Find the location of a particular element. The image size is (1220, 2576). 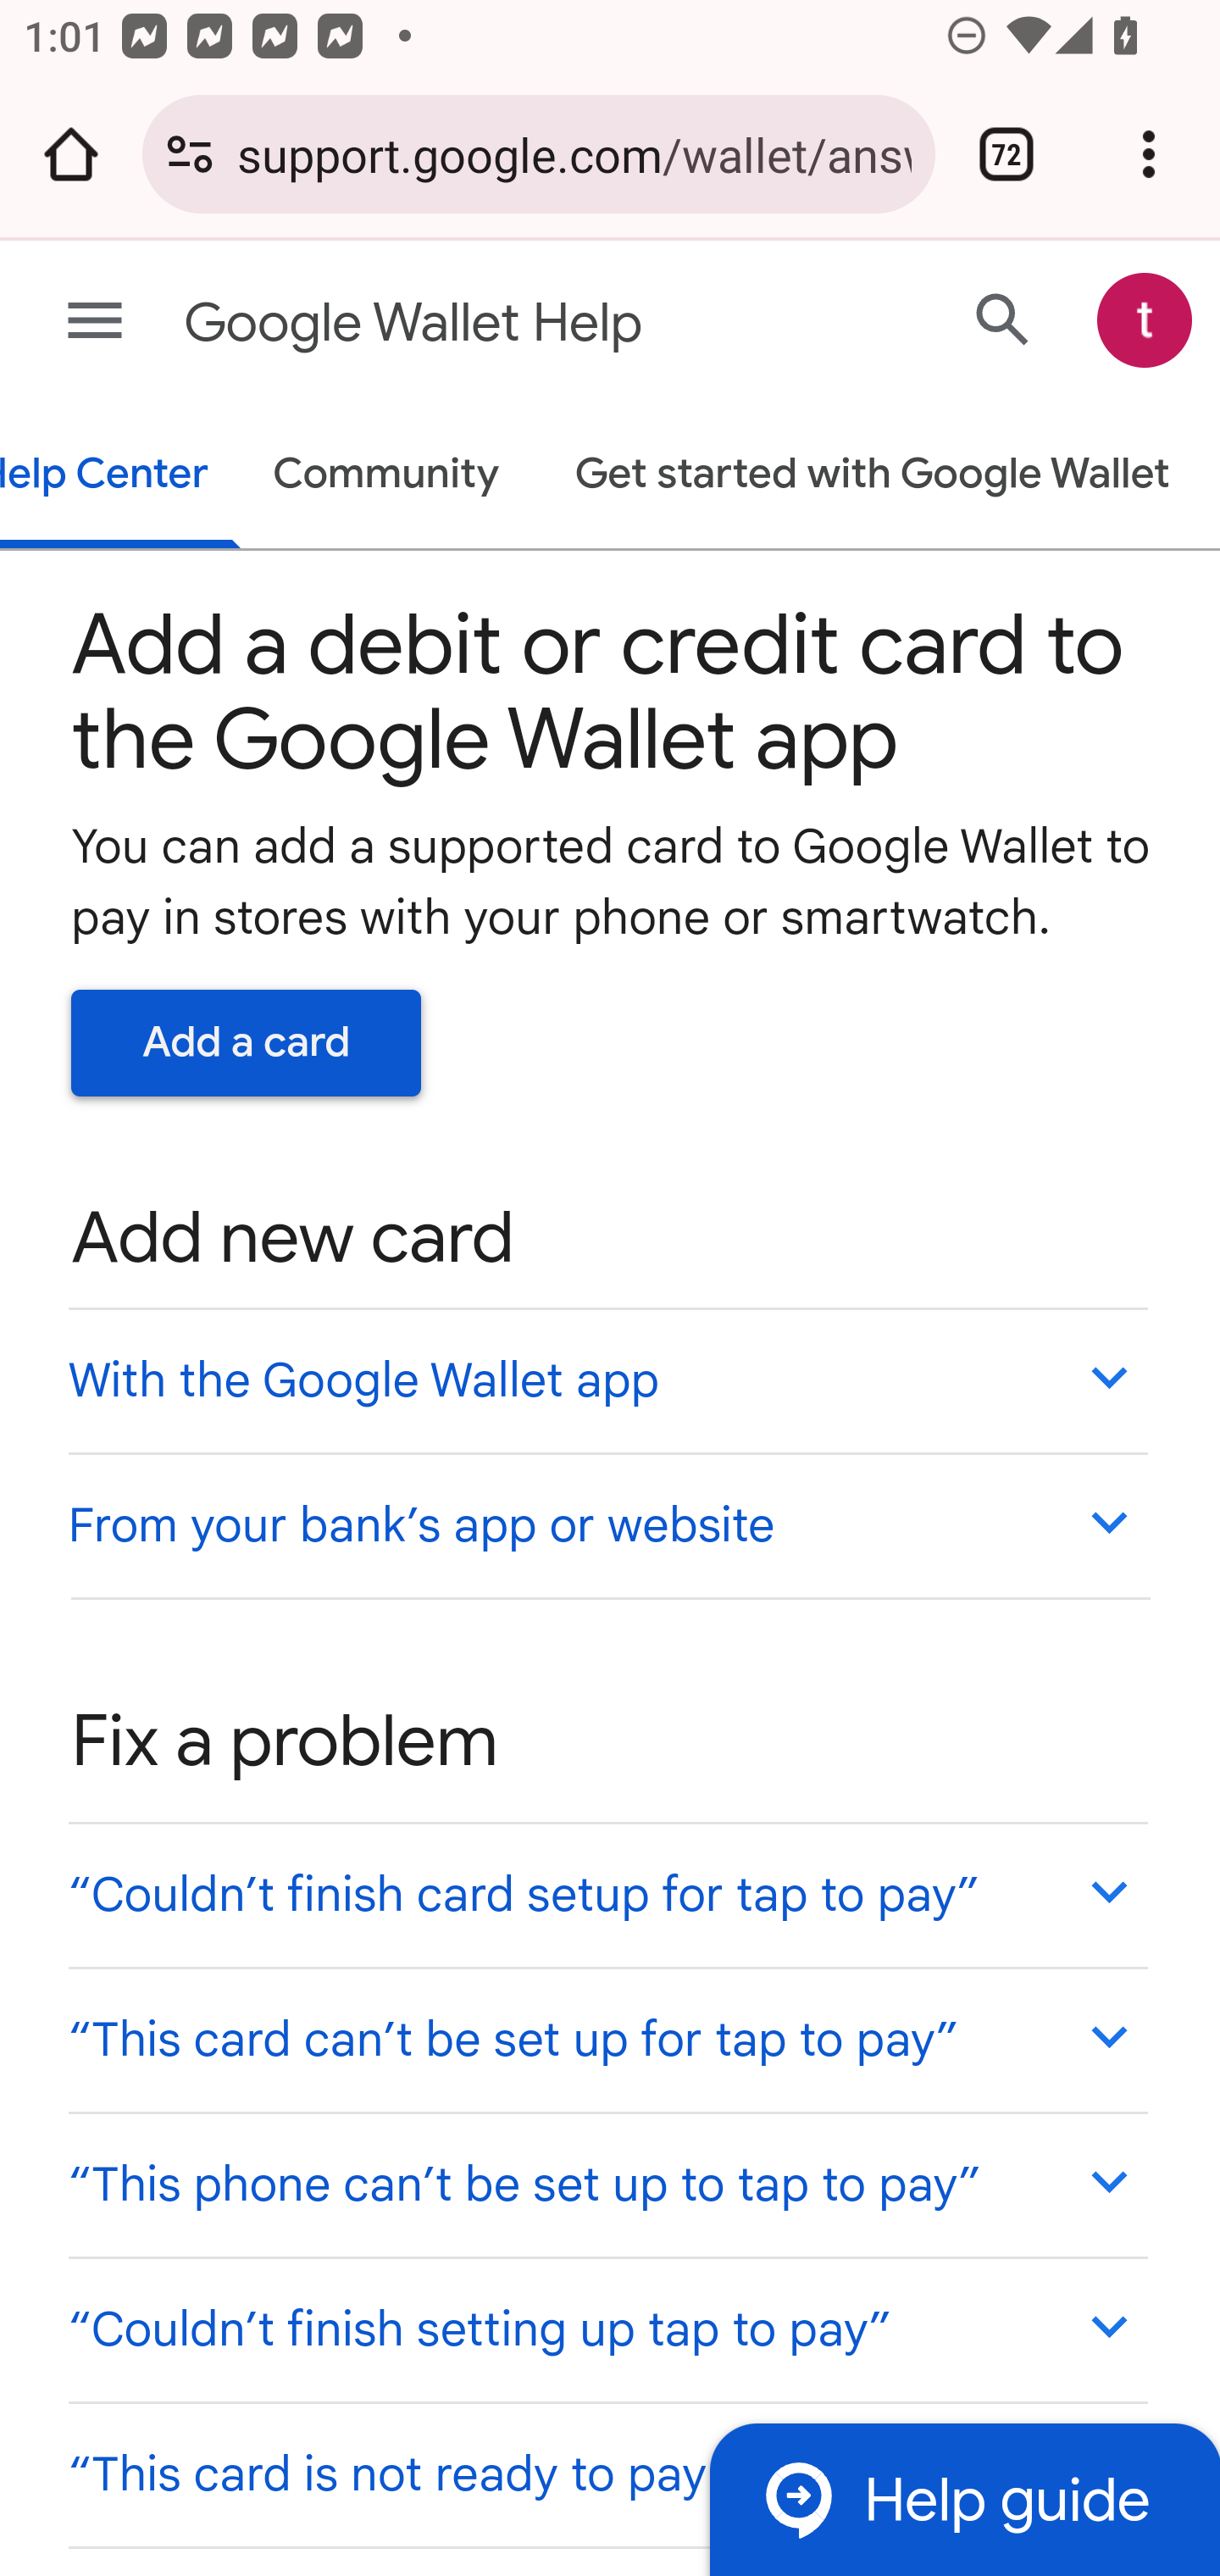

“This card can’t be set up for tap to pay” is located at coordinates (607, 2039).